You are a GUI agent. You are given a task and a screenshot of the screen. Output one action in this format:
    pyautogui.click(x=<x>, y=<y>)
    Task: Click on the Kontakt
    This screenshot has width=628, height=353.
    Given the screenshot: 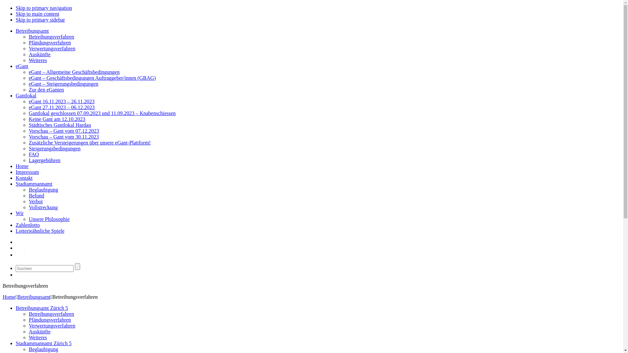 What is the action you would take?
    pyautogui.click(x=24, y=178)
    